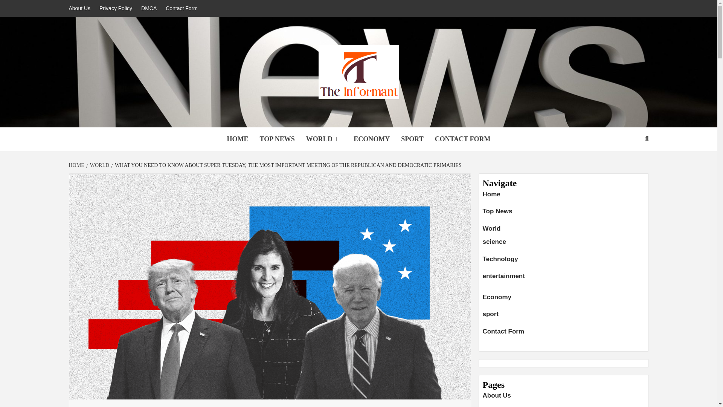 Image resolution: width=723 pixels, height=407 pixels. What do you see at coordinates (99, 165) in the screenshot?
I see `WORLD` at bounding box center [99, 165].